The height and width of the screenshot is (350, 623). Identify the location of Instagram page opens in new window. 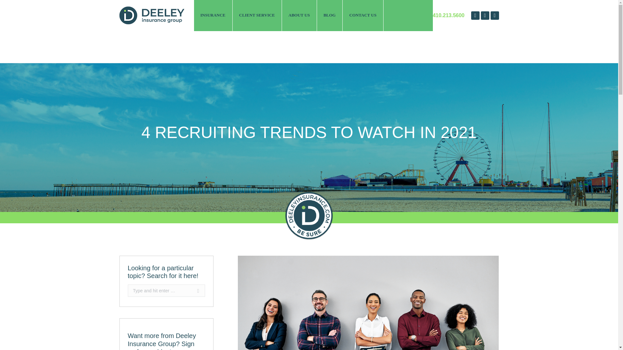
(495, 15).